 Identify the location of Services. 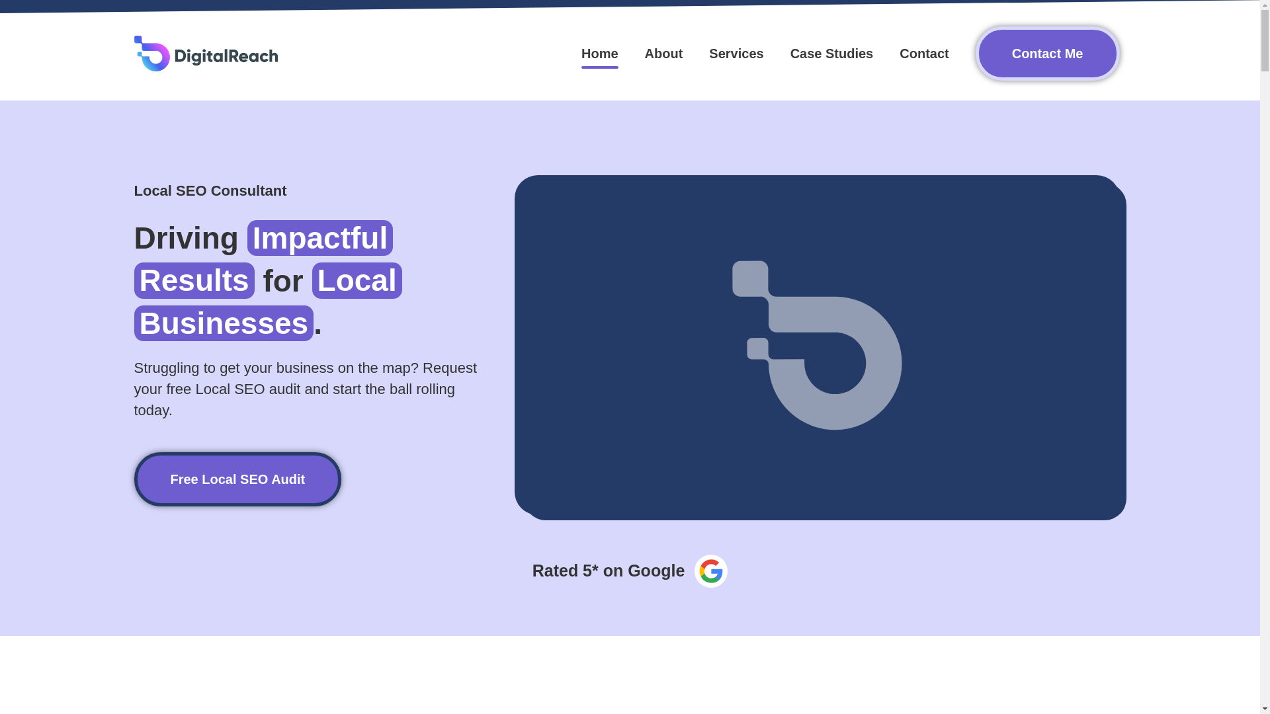
(736, 53).